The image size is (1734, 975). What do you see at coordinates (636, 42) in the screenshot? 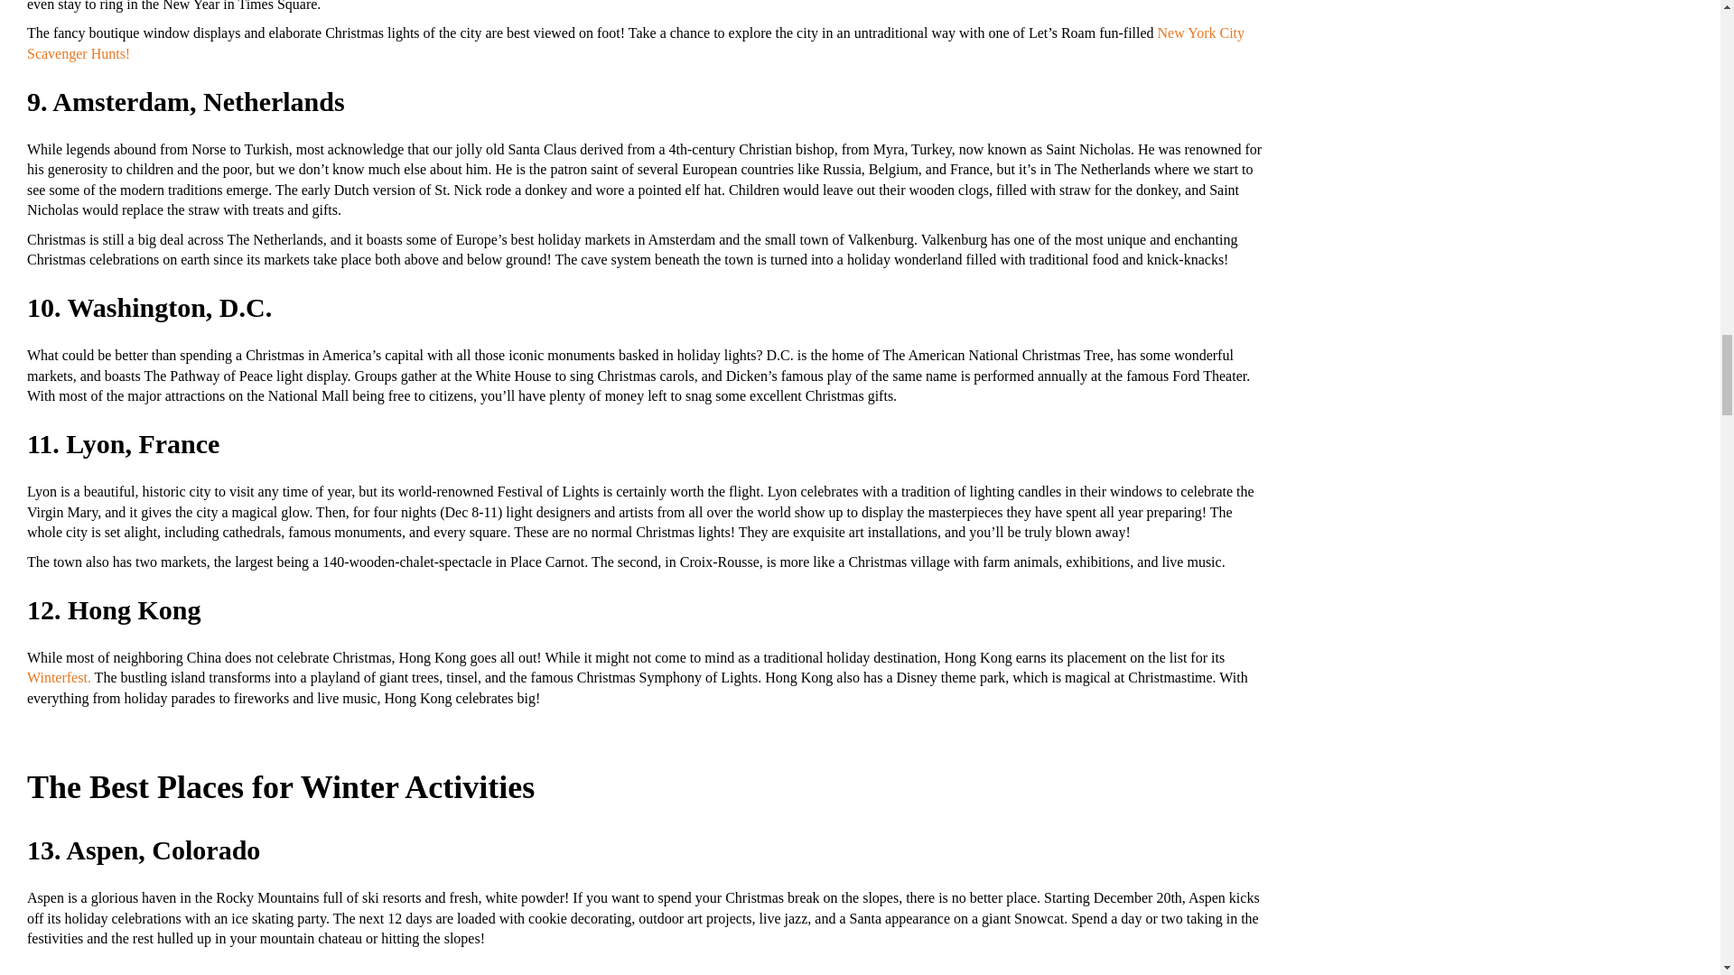
I see `New York City Scavenger Hunts!` at bounding box center [636, 42].